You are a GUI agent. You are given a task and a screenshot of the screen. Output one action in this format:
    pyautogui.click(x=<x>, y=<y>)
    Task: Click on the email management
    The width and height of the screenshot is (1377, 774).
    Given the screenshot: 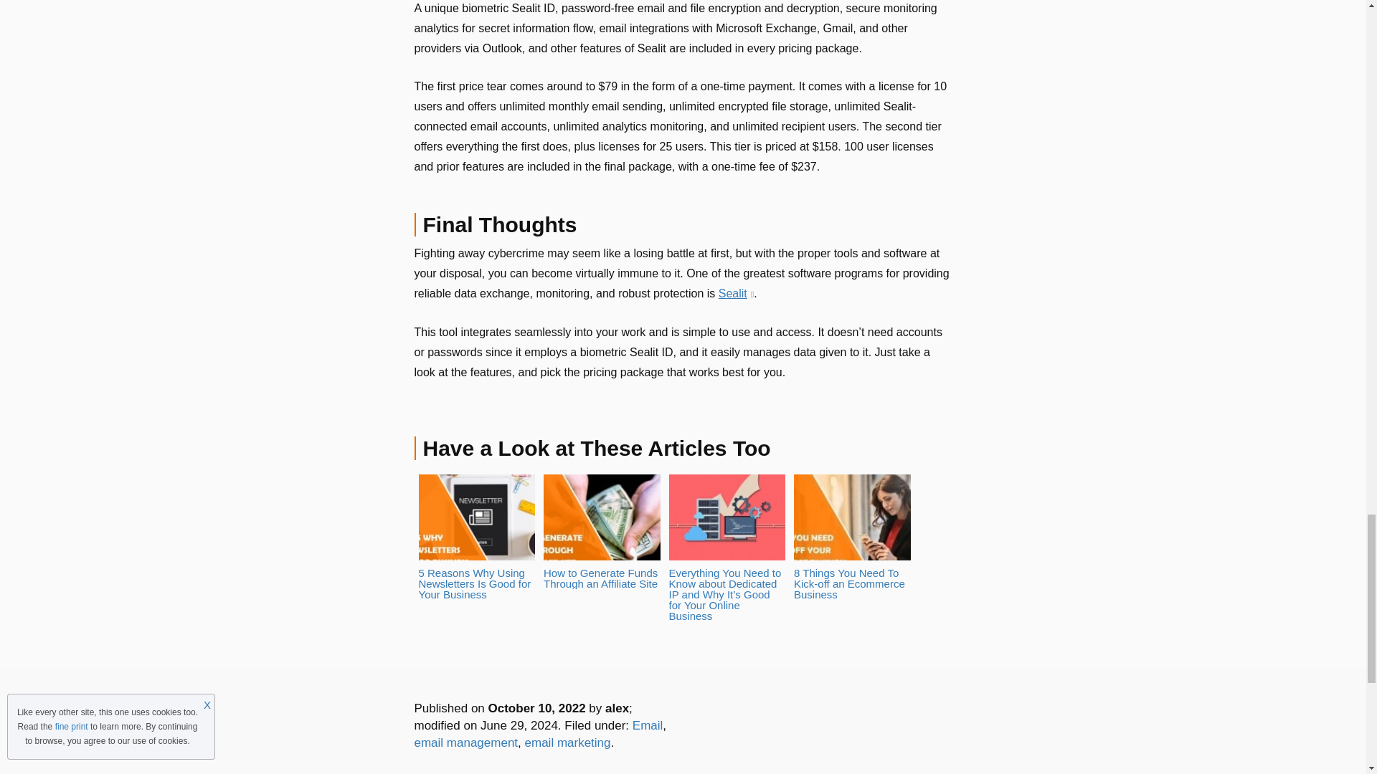 What is the action you would take?
    pyautogui.click(x=466, y=742)
    